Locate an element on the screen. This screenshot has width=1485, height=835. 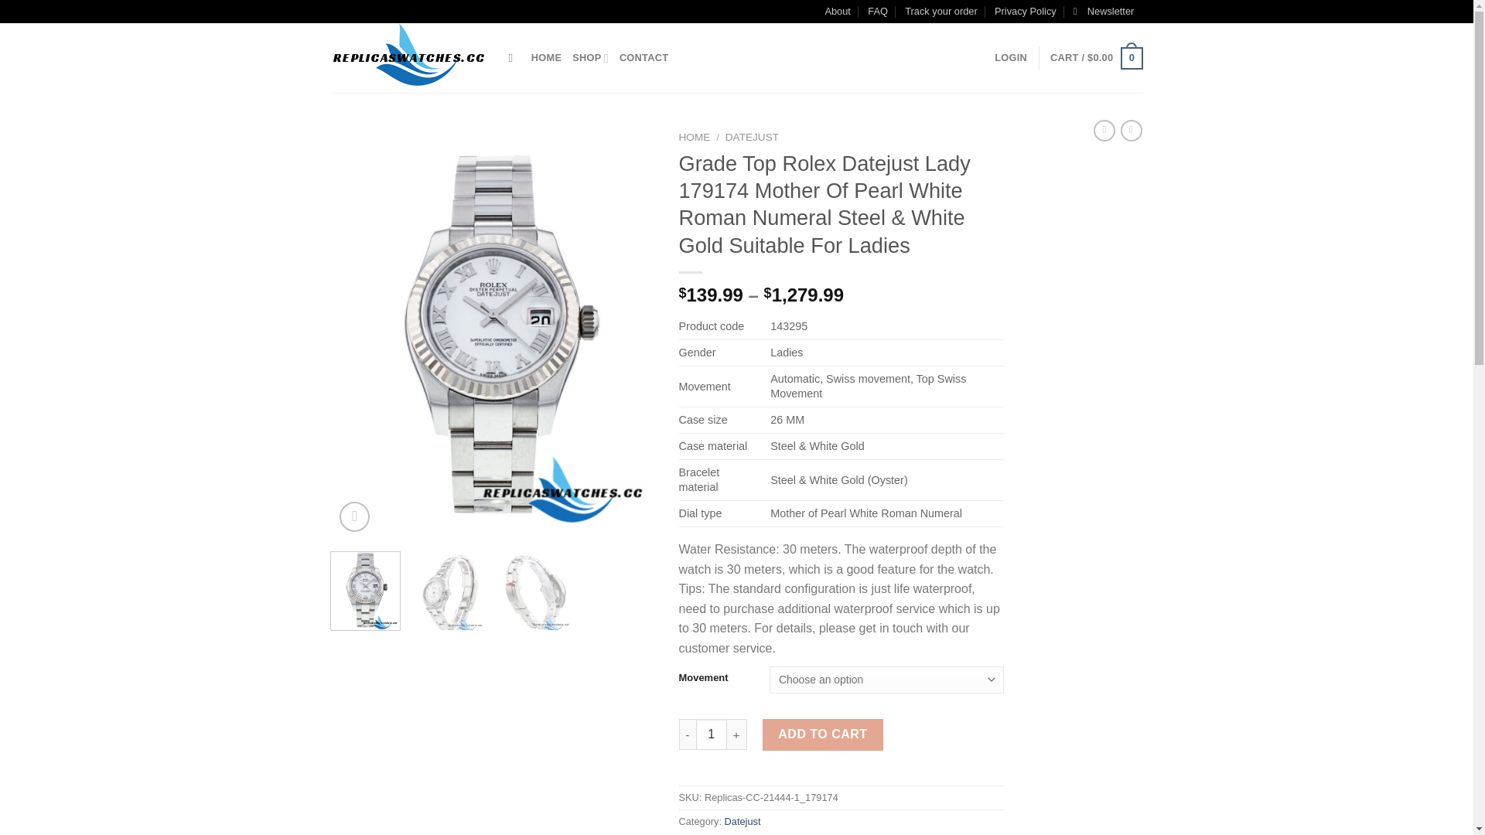
Track your order is located at coordinates (940, 12).